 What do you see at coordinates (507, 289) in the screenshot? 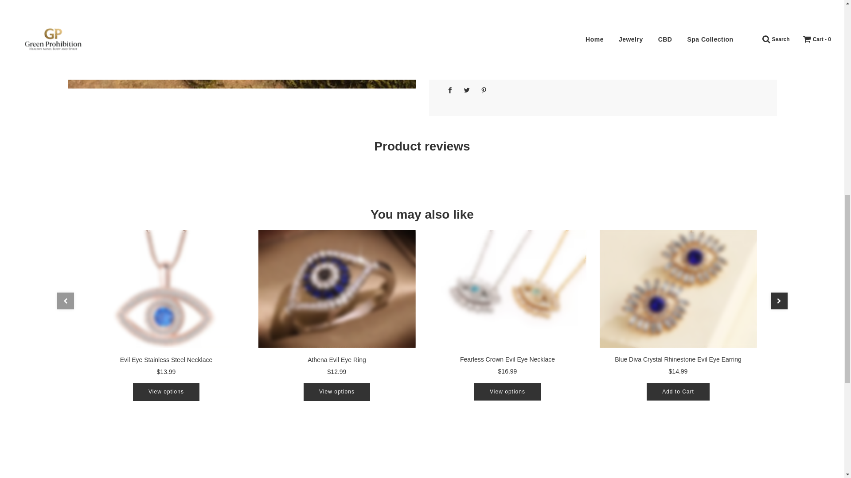
I see `Fearless Crown Evil Eye Necklace` at bounding box center [507, 289].